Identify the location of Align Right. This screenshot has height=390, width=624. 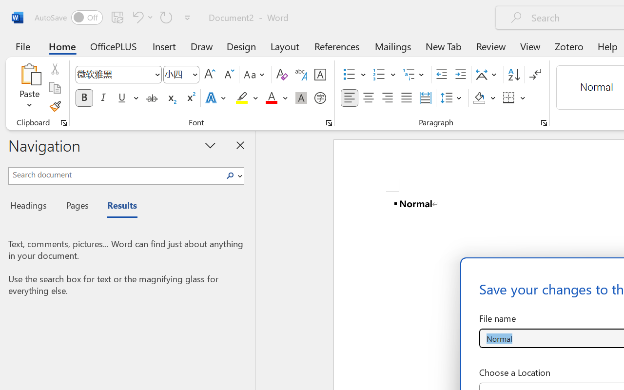
(387, 98).